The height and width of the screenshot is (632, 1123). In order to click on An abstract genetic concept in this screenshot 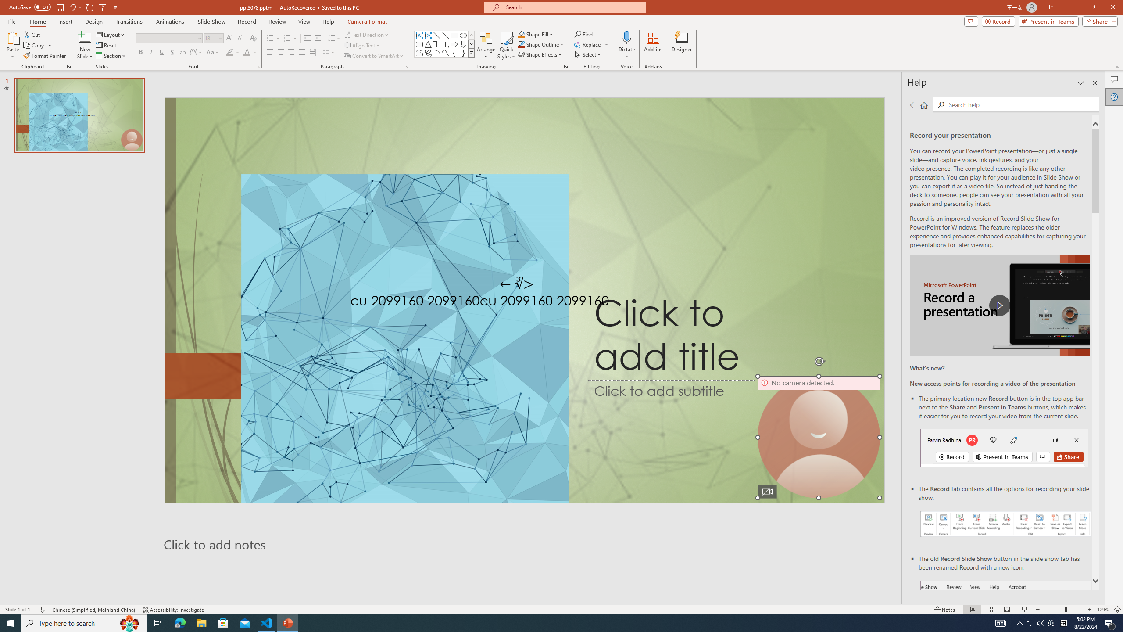, I will do `click(525, 300)`.